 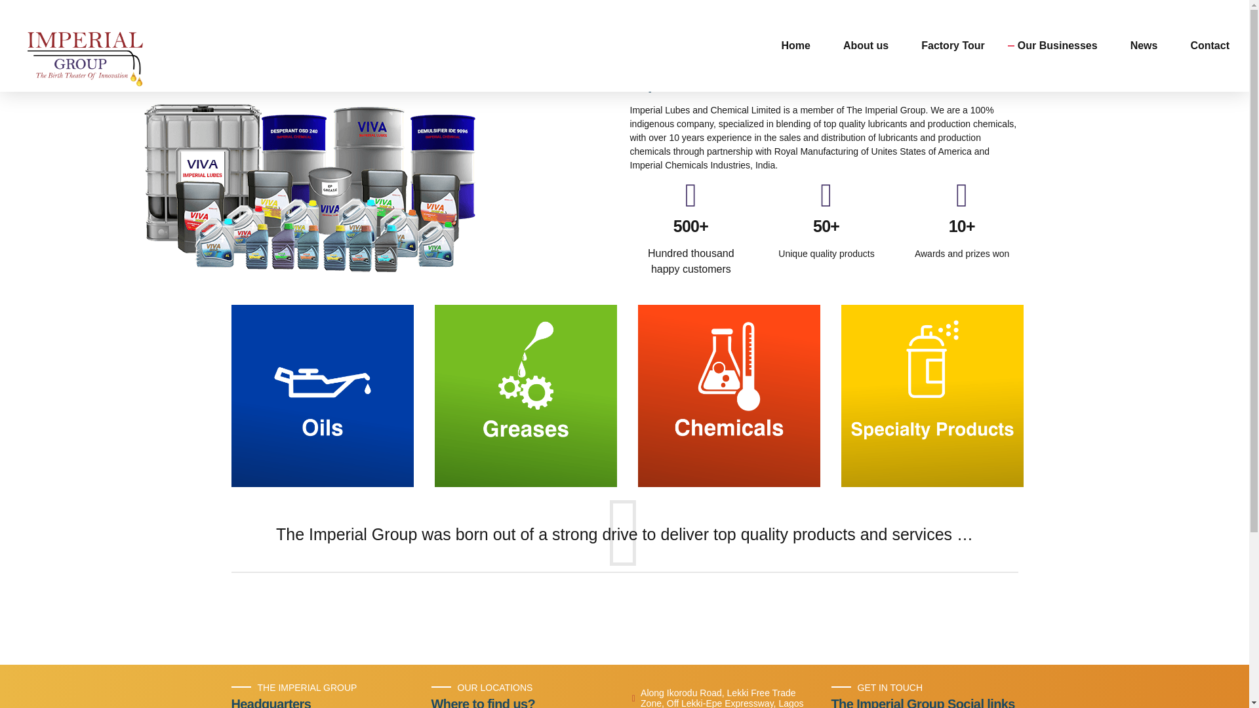 What do you see at coordinates (525, 396) in the screenshot?
I see `s2` at bounding box center [525, 396].